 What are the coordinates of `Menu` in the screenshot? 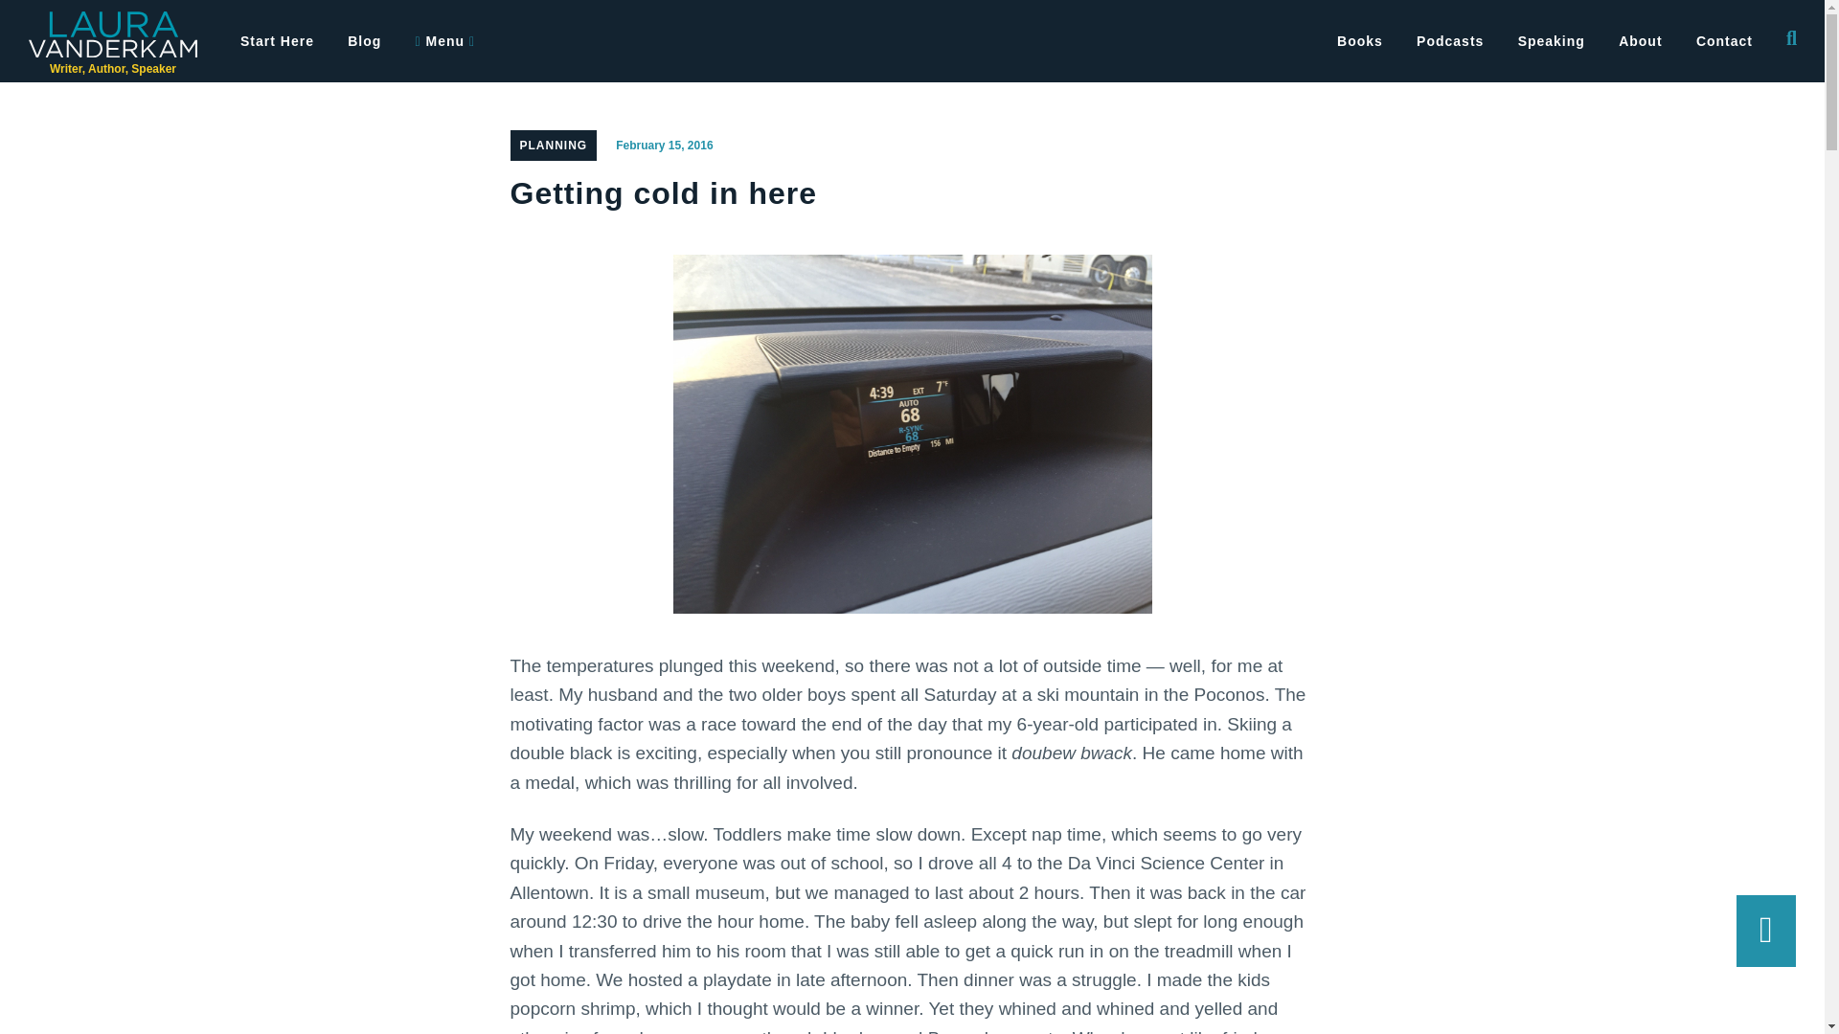 It's located at (445, 42).